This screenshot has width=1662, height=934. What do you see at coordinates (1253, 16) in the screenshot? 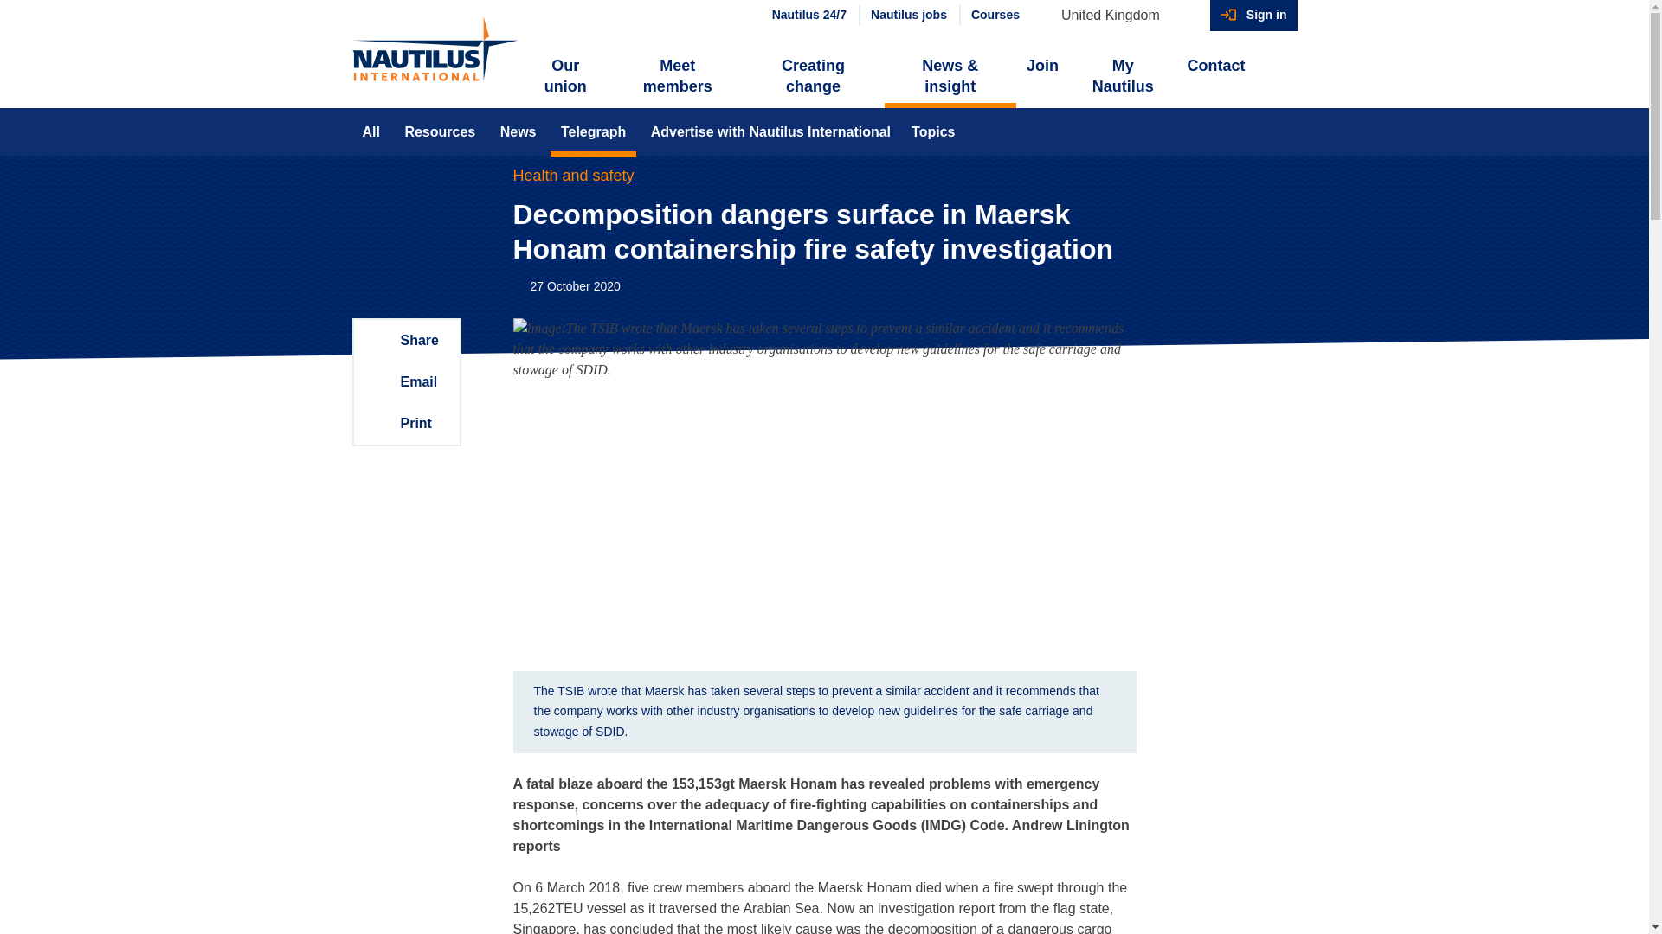
I see `Sign in` at bounding box center [1253, 16].